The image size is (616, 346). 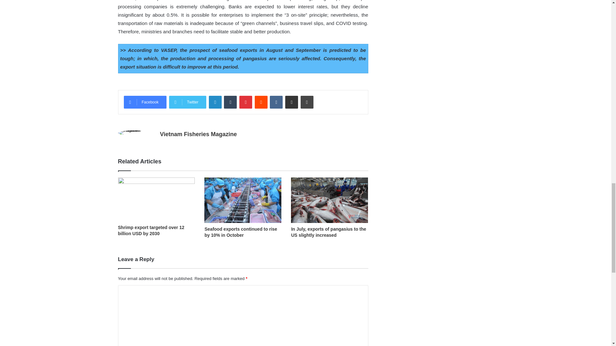 I want to click on Print, so click(x=307, y=102).